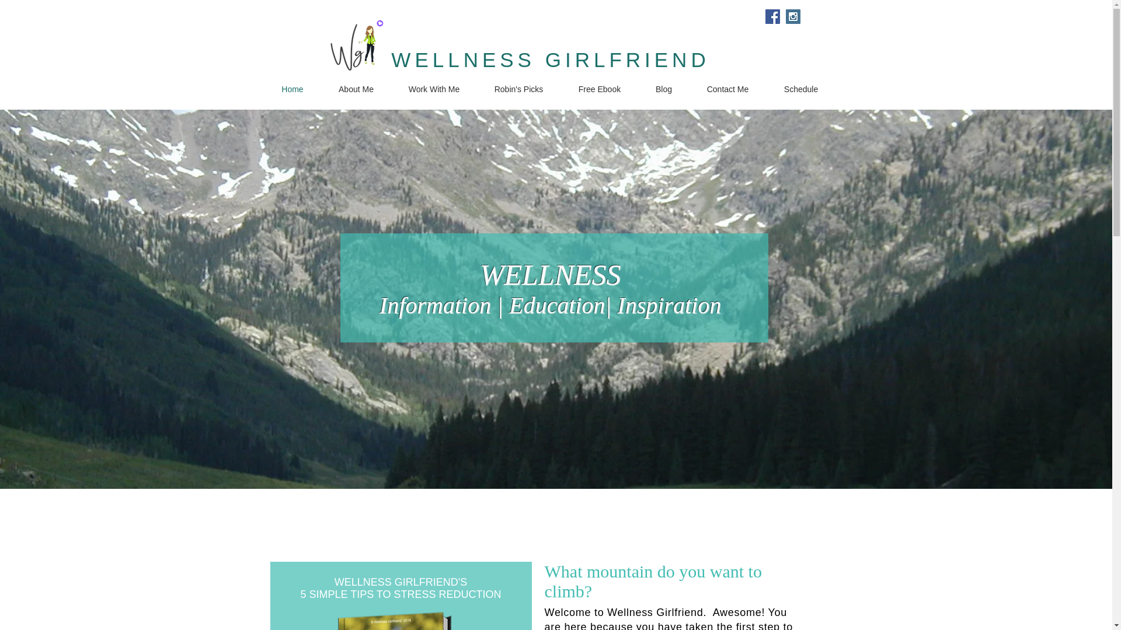 This screenshot has width=1121, height=630. What do you see at coordinates (727, 89) in the screenshot?
I see `Contact Me` at bounding box center [727, 89].